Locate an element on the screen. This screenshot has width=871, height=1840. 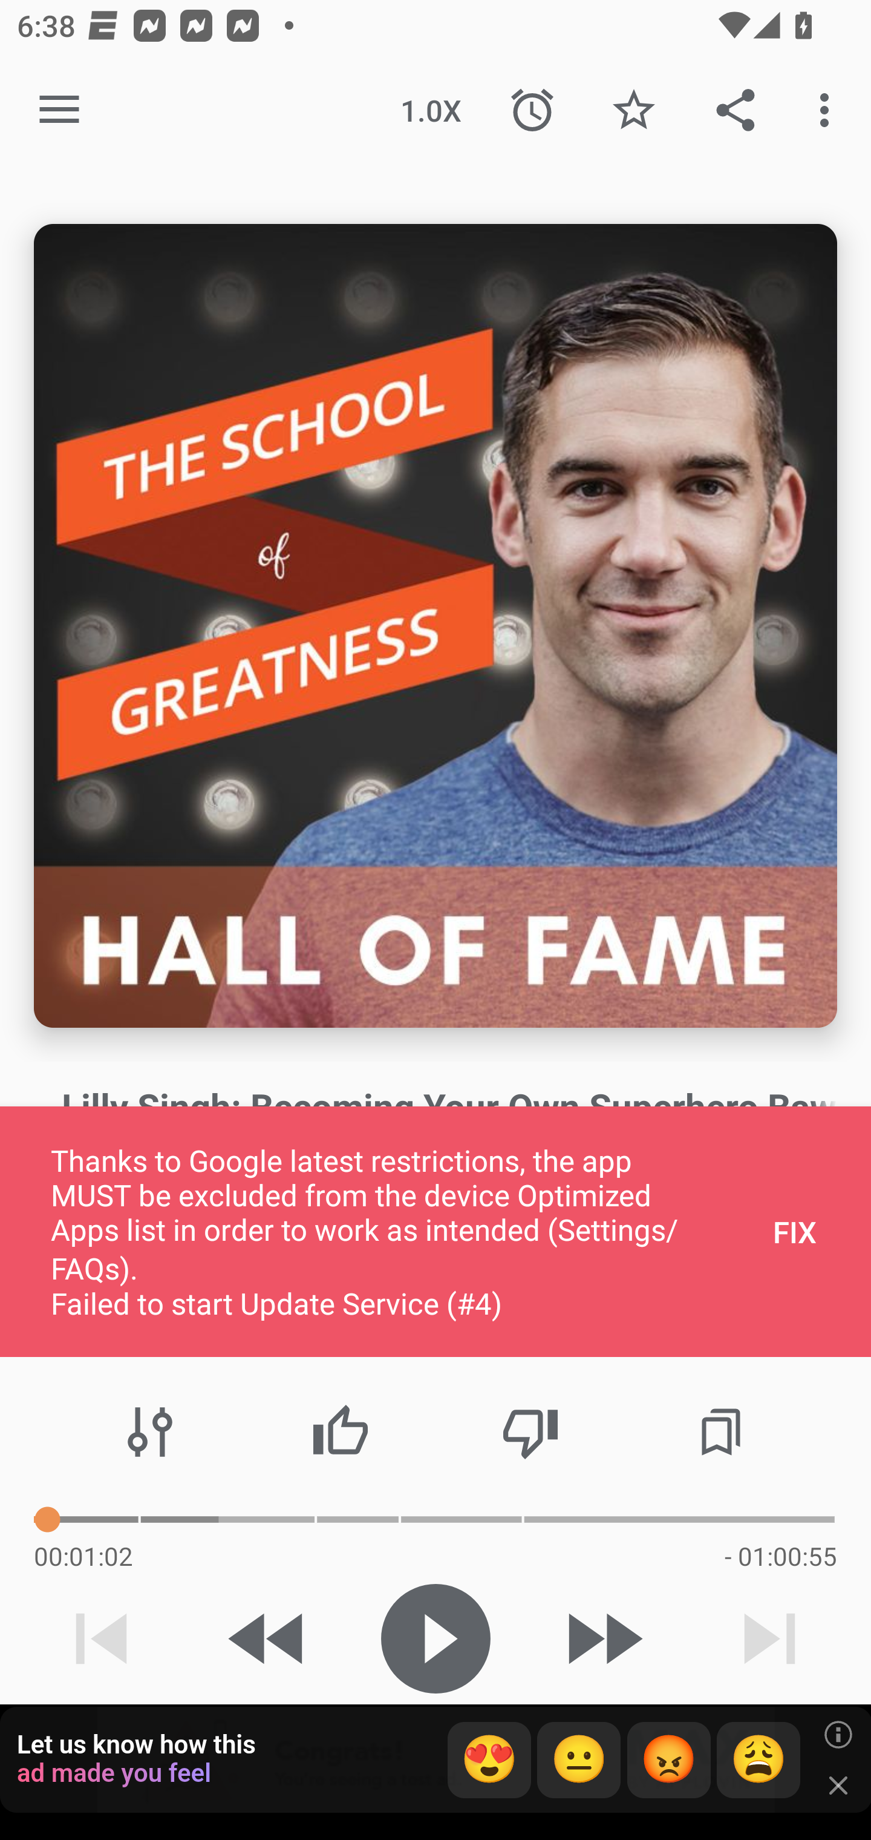
😍 is located at coordinates (489, 1760).